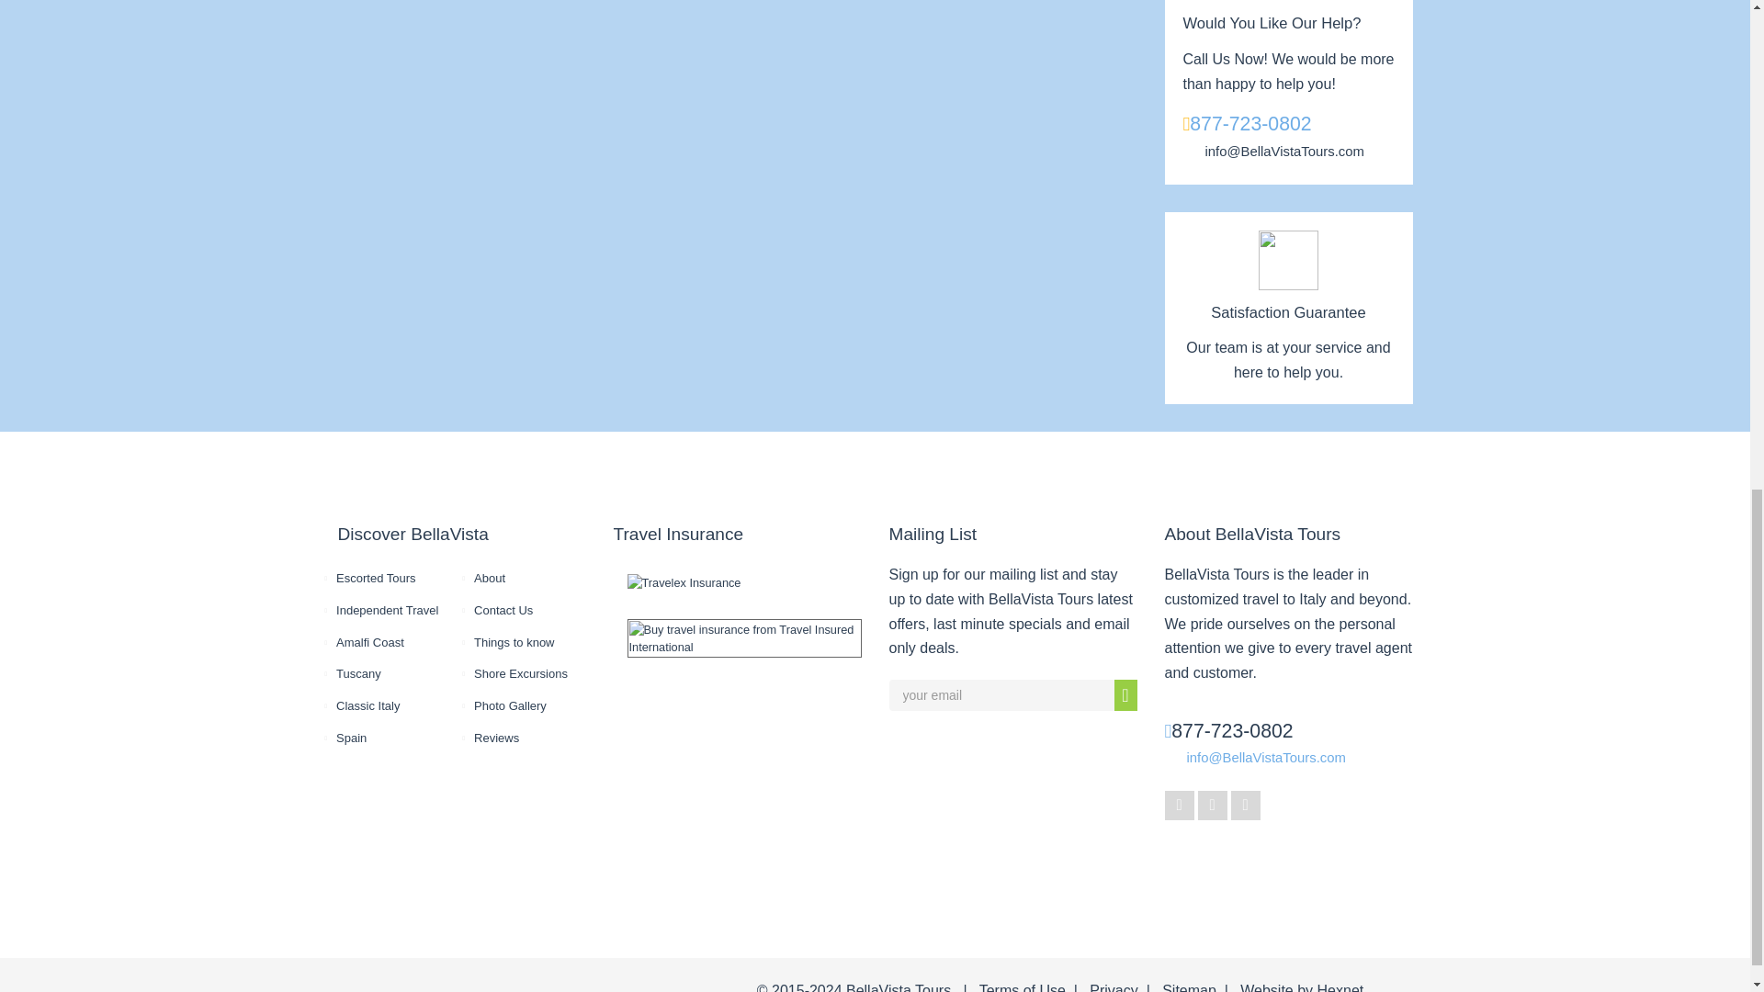  I want to click on linkedin, so click(1246, 805).